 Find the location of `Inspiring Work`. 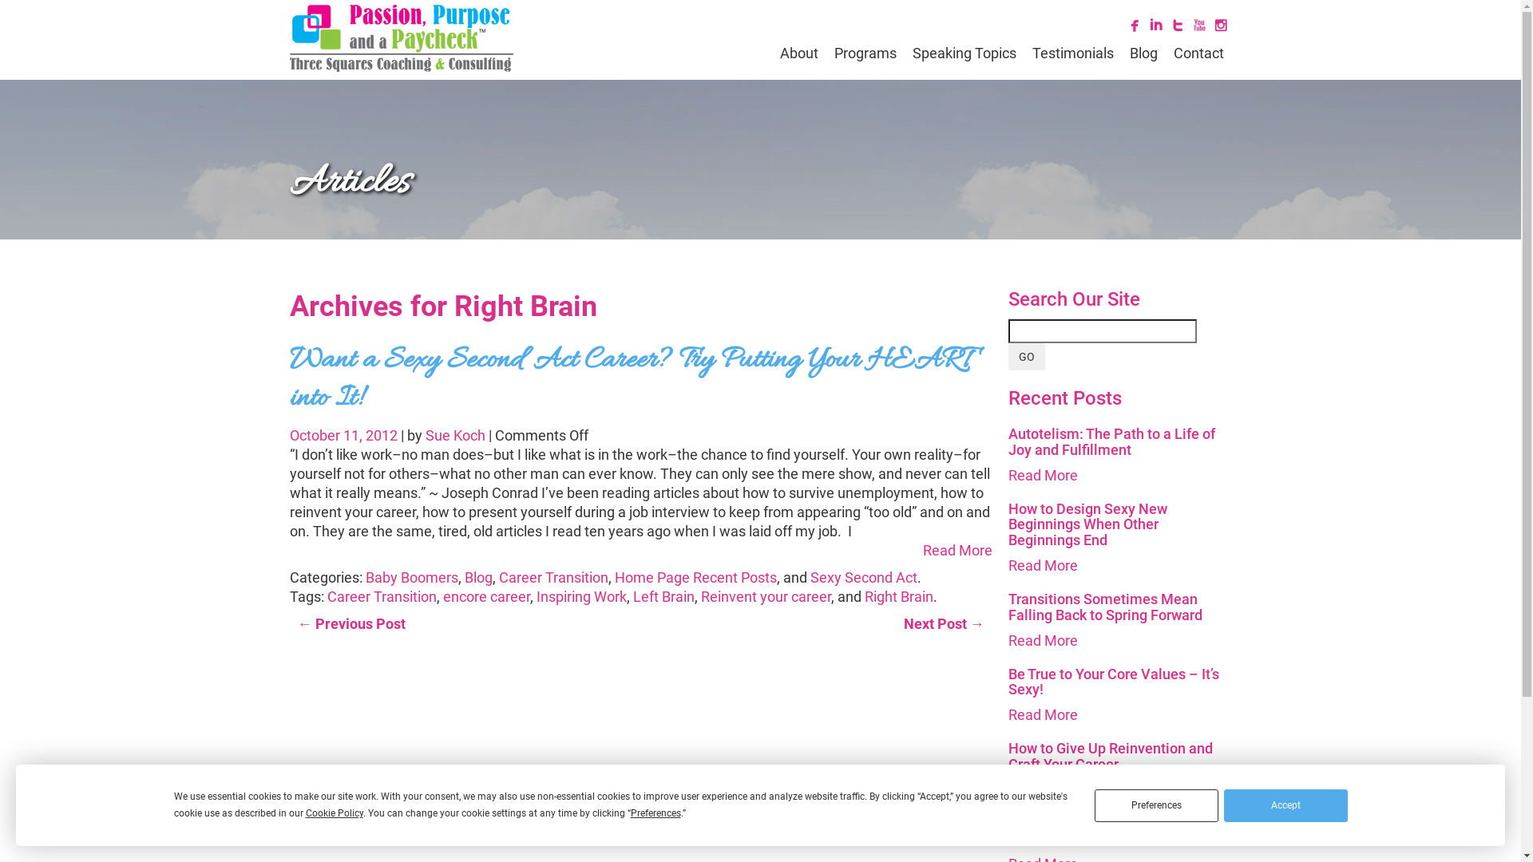

Inspiring Work is located at coordinates (581, 597).